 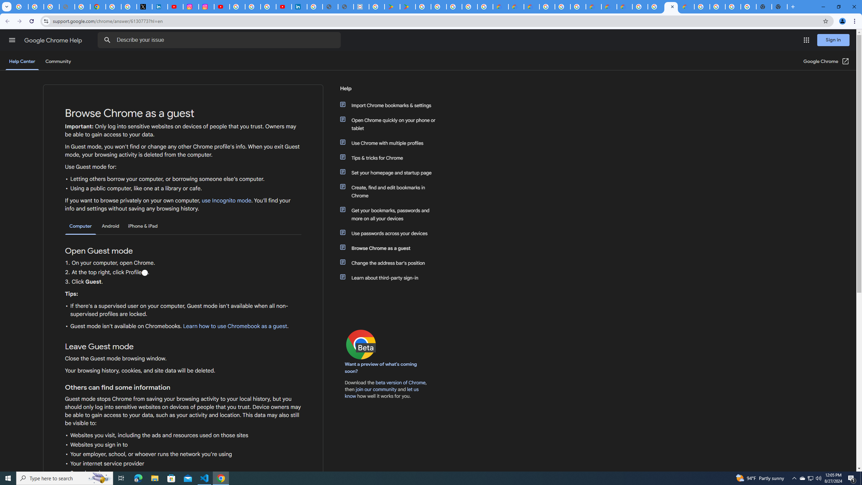 What do you see at coordinates (609, 7) in the screenshot?
I see `Google Cloud Pricing Calculator` at bounding box center [609, 7].